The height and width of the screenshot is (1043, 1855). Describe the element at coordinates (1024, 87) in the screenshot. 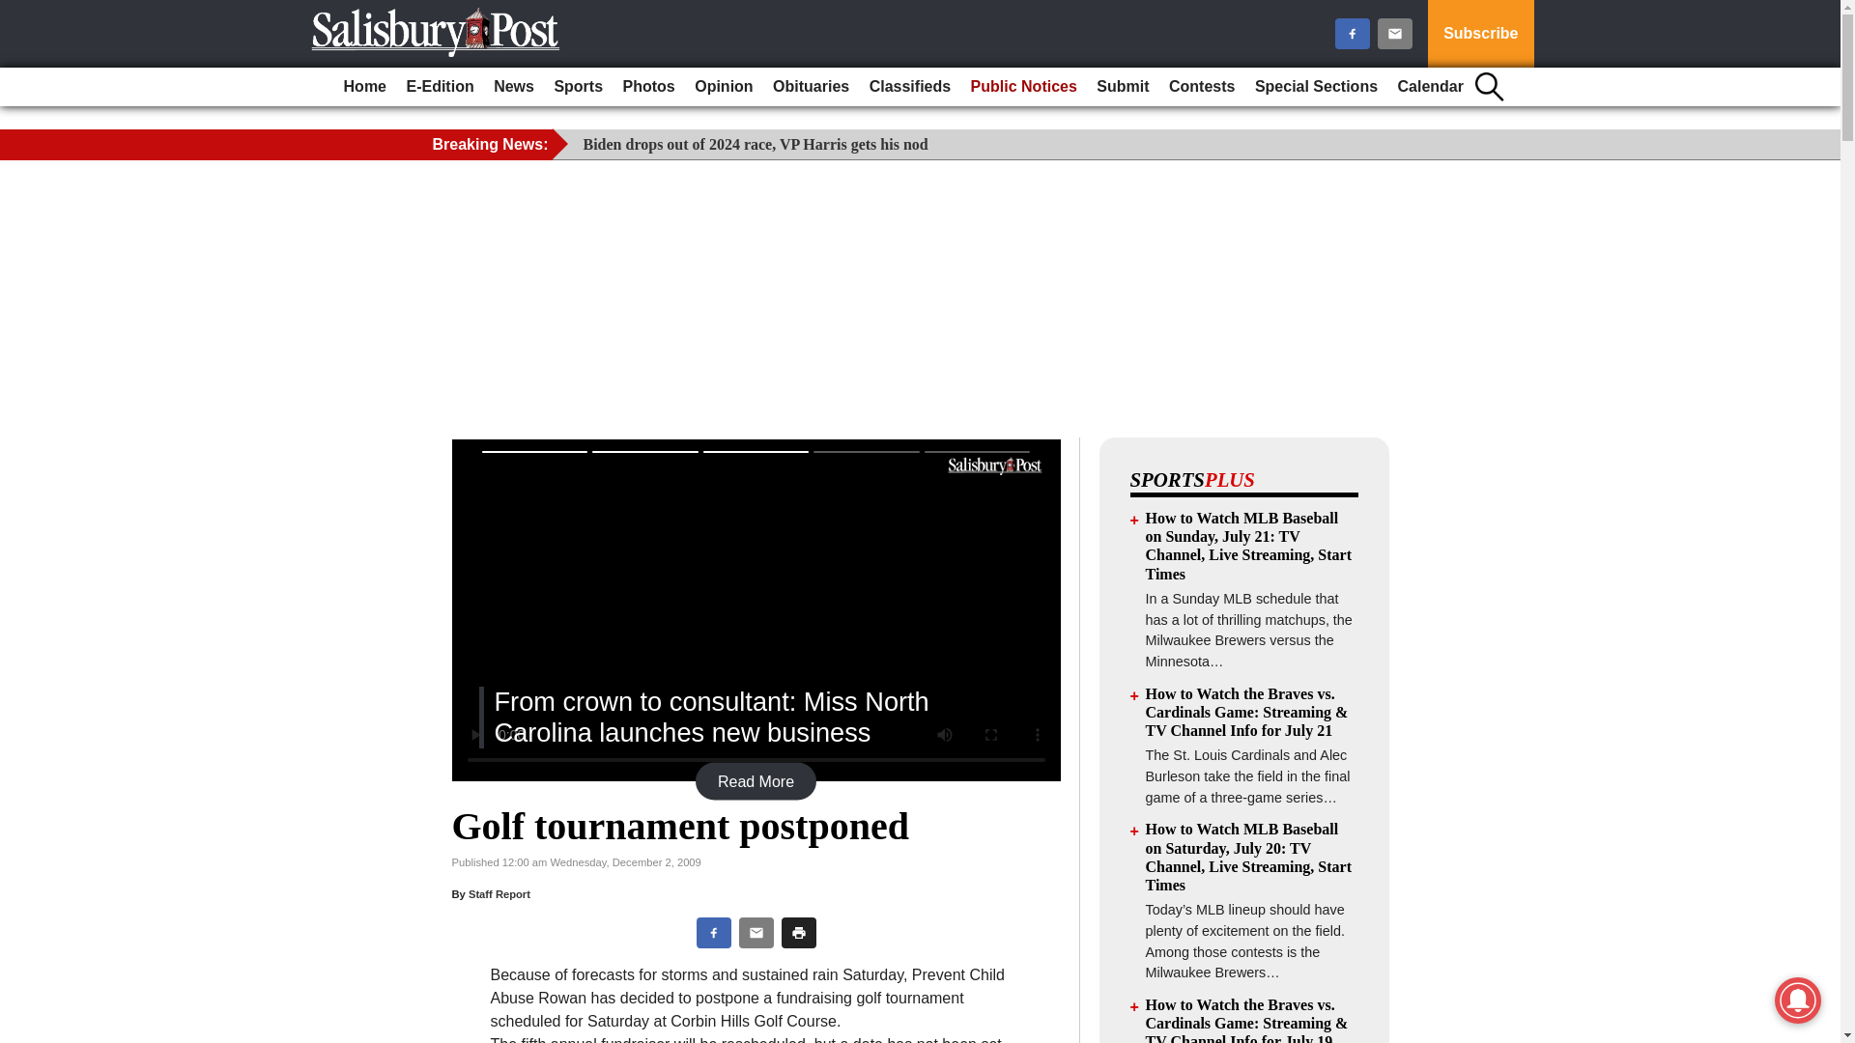

I see `Public Notices` at that location.